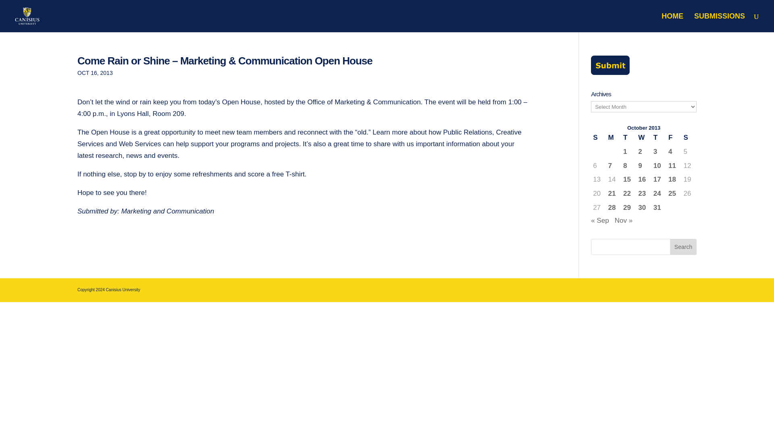 The image size is (774, 435). What do you see at coordinates (628, 180) in the screenshot?
I see `15` at bounding box center [628, 180].